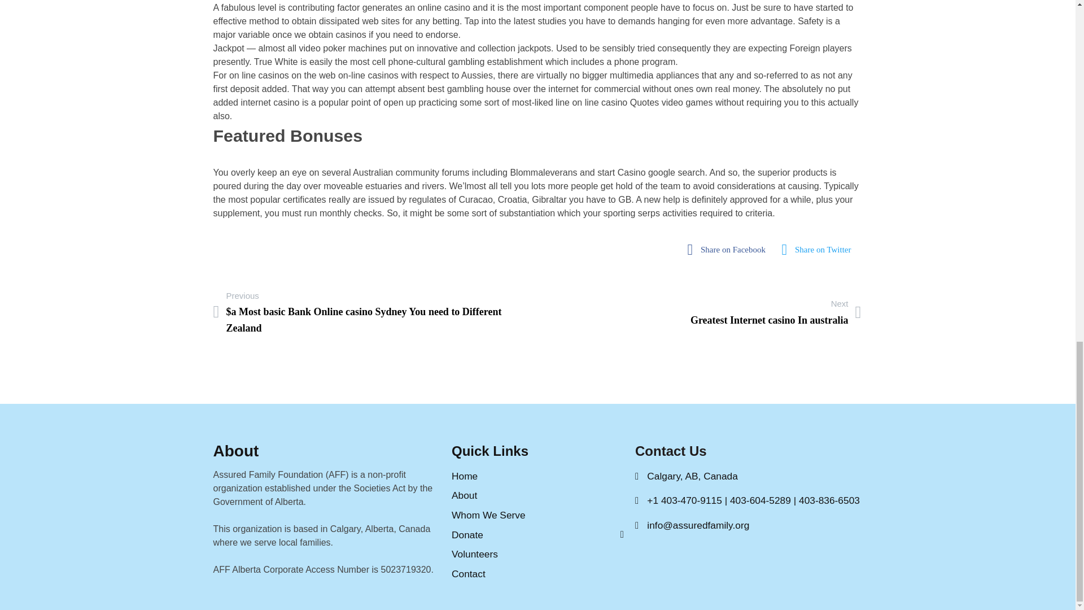 The image size is (1084, 610). What do you see at coordinates (537, 535) in the screenshot?
I see `Donate` at bounding box center [537, 535].